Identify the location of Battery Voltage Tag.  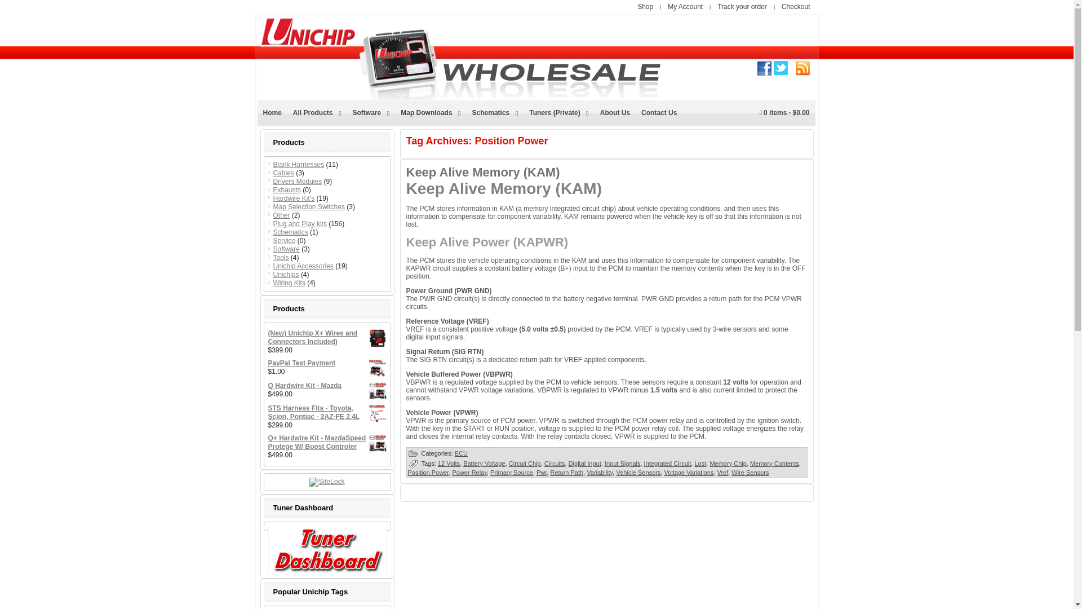
(484, 464).